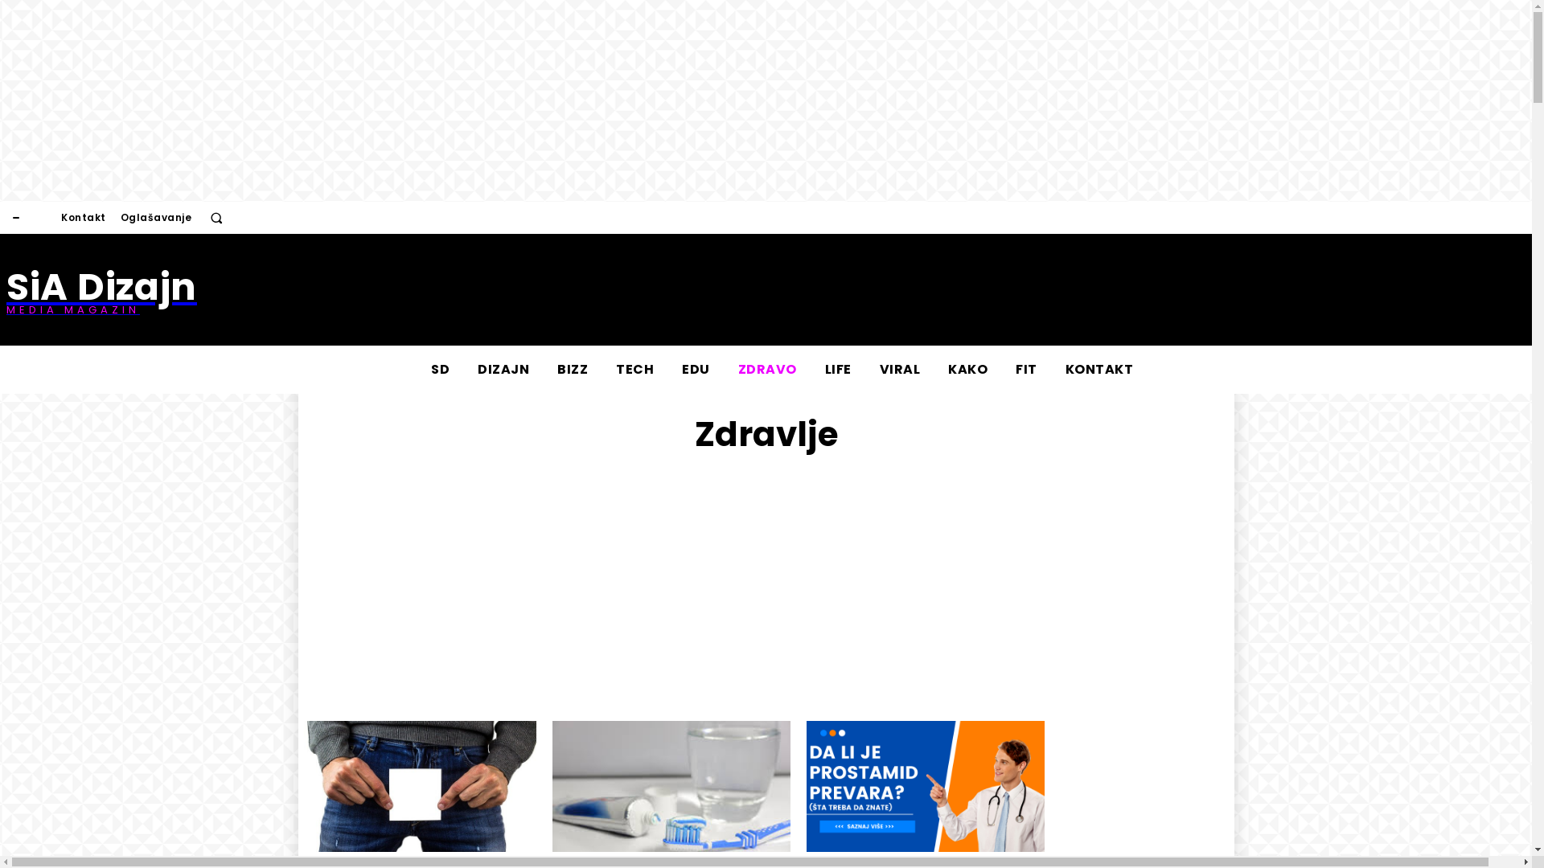 The height and width of the screenshot is (868, 1544). I want to click on DIZAJN, so click(503, 370).